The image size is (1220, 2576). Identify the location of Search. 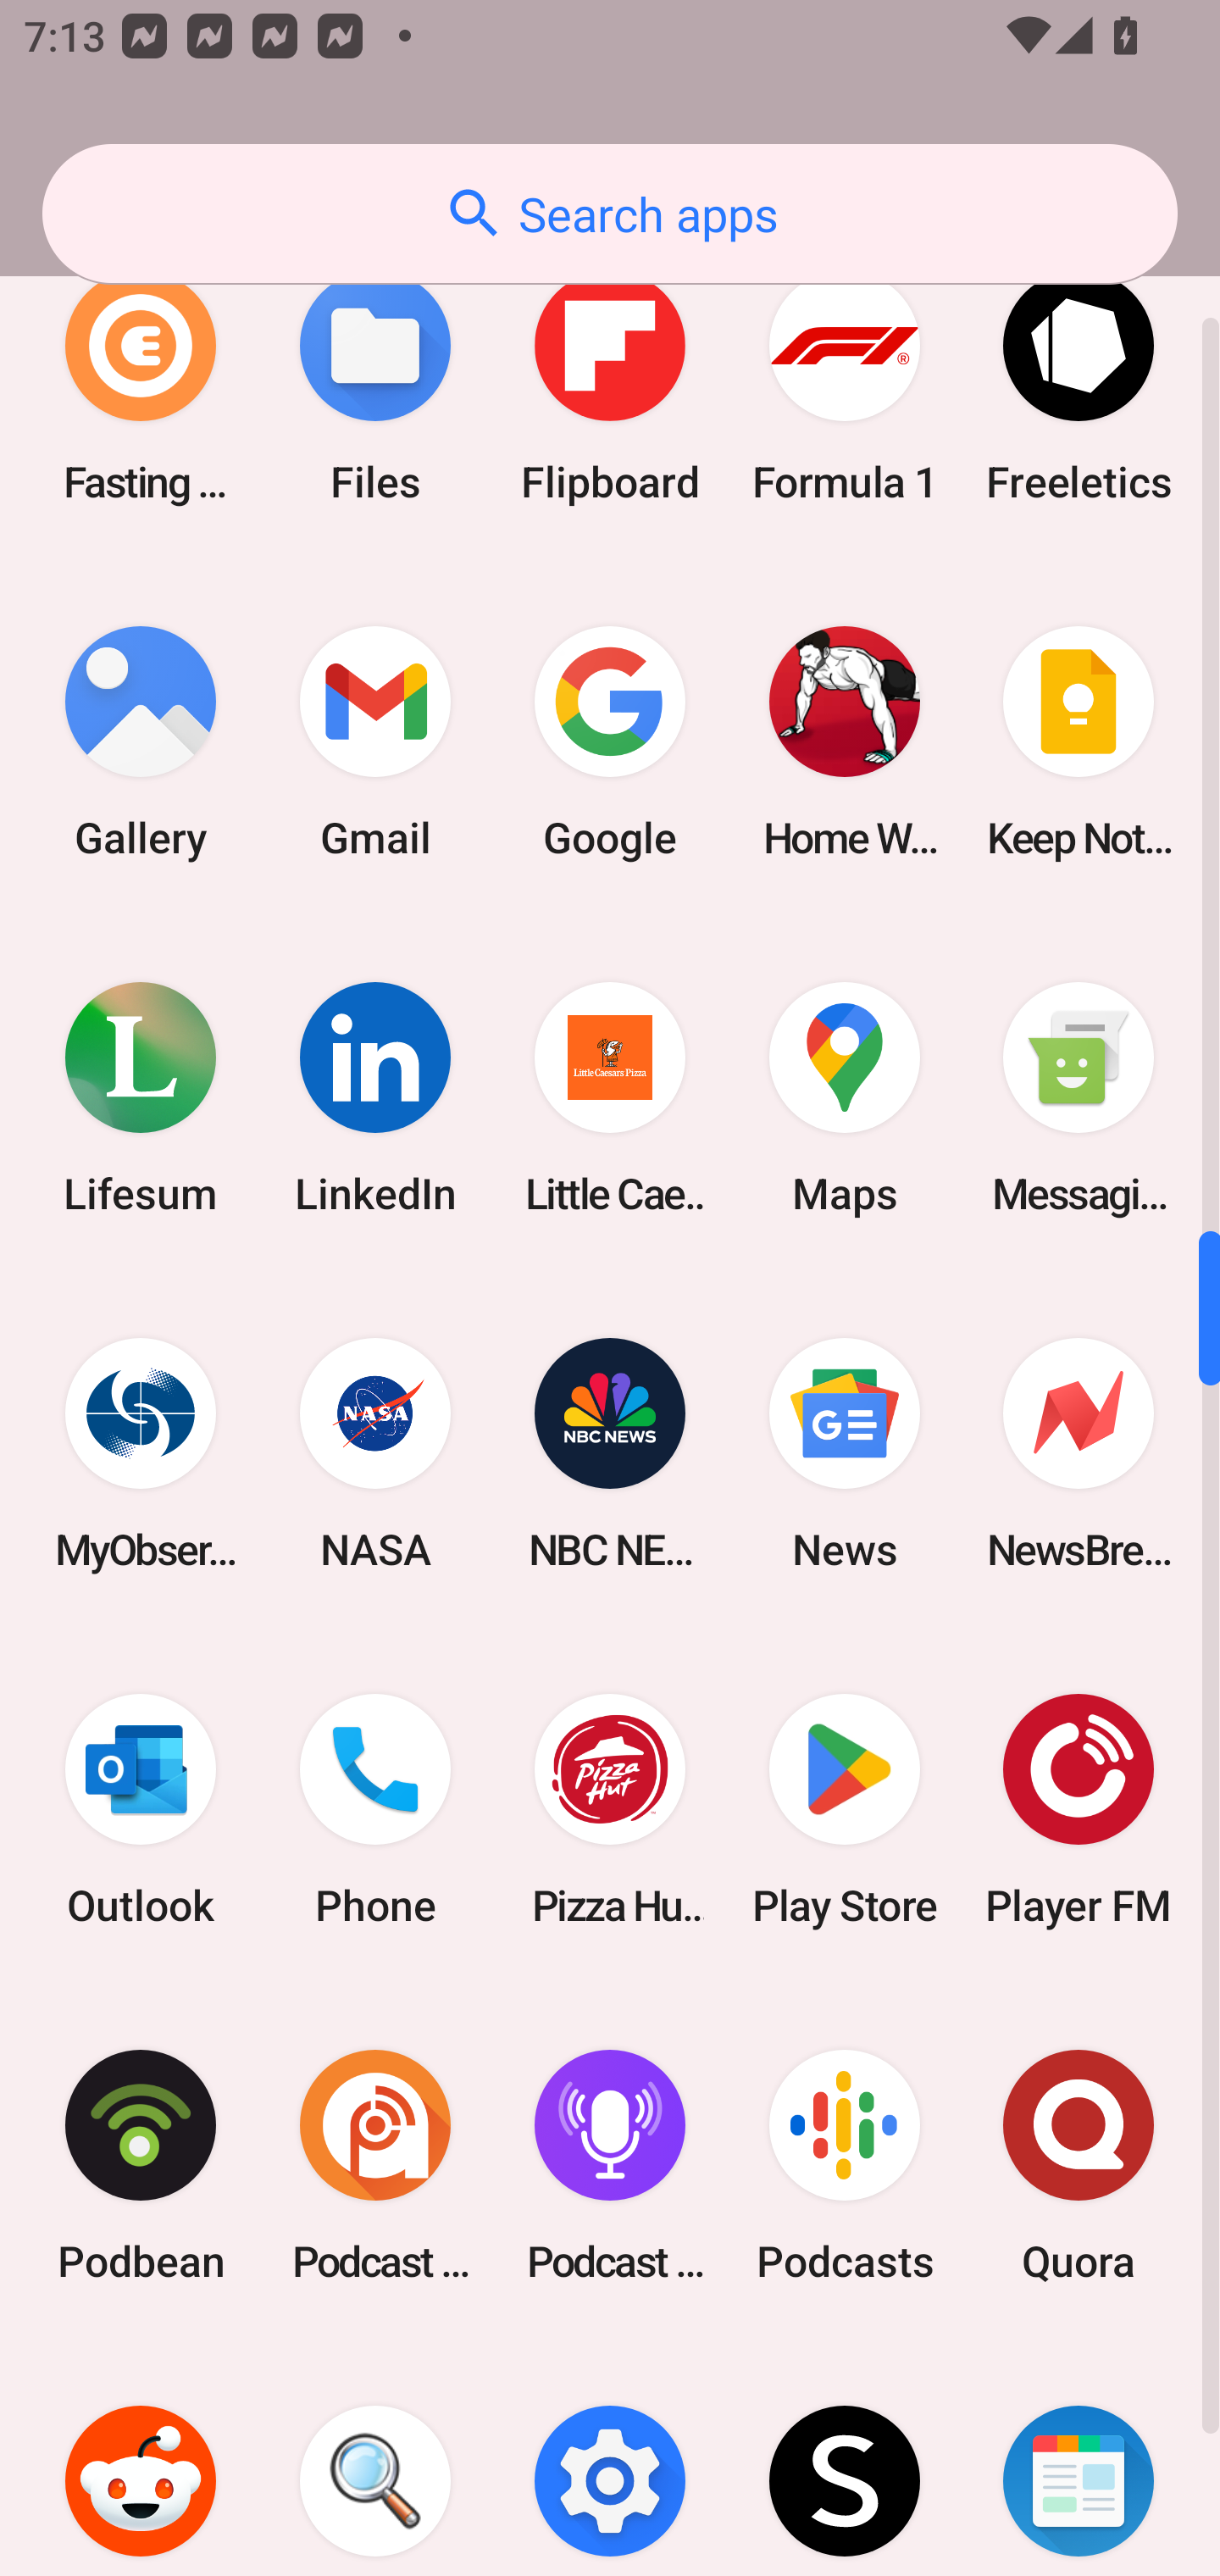
(375, 2460).